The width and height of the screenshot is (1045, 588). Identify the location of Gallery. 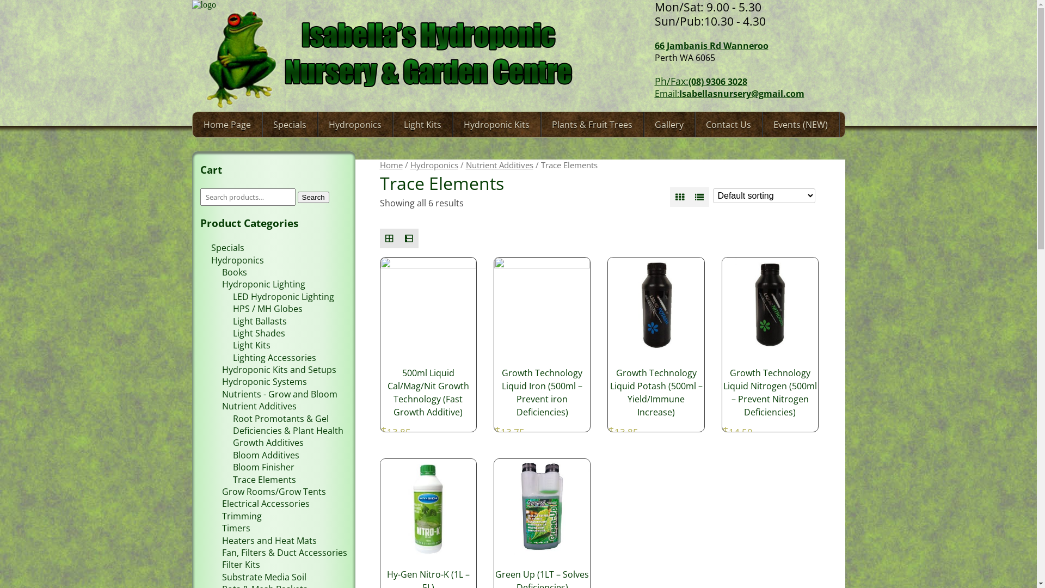
(668, 125).